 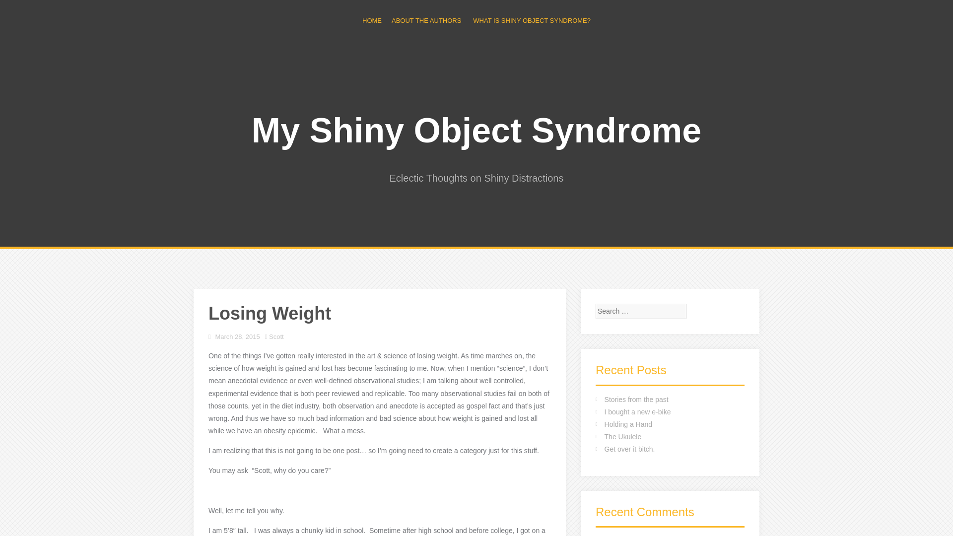 I want to click on Get over it bitch., so click(x=629, y=449).